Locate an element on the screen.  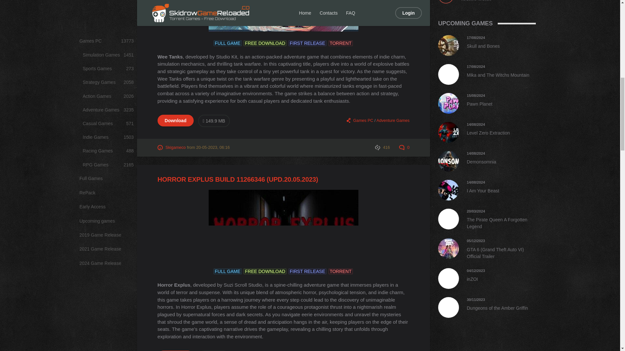
Views: 416 is located at coordinates (382, 148).